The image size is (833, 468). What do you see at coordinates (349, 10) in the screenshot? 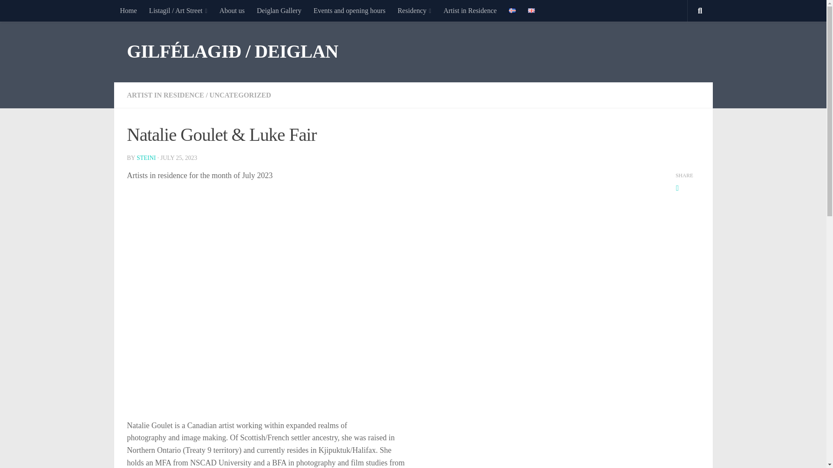
I see `Events and opening hours` at bounding box center [349, 10].